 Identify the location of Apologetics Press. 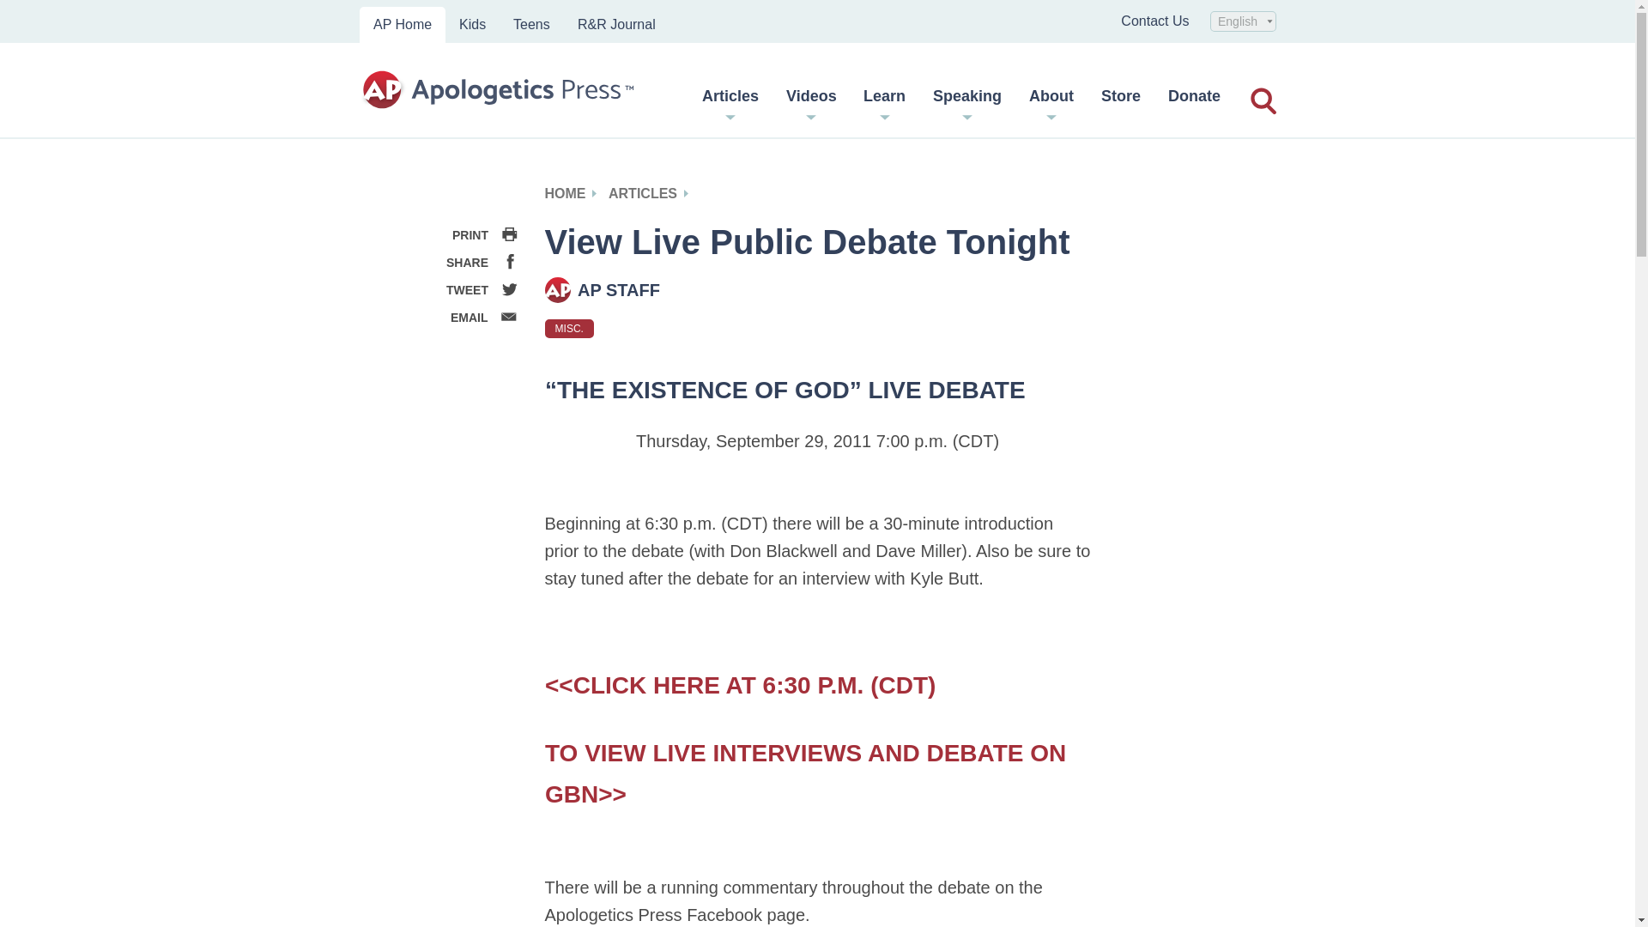
(498, 90).